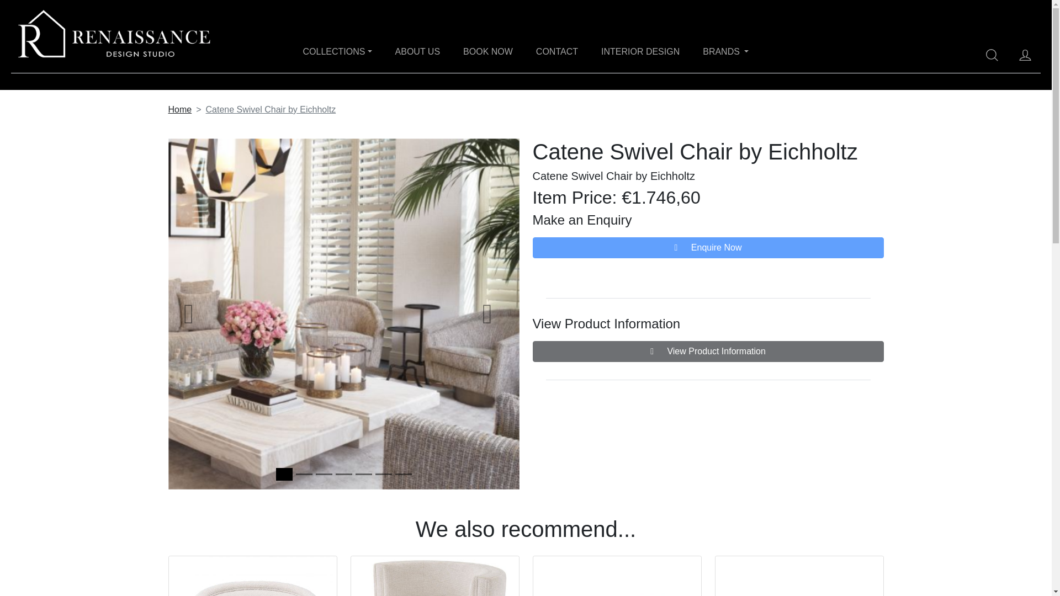  What do you see at coordinates (725, 52) in the screenshot?
I see `BRANDS` at bounding box center [725, 52].